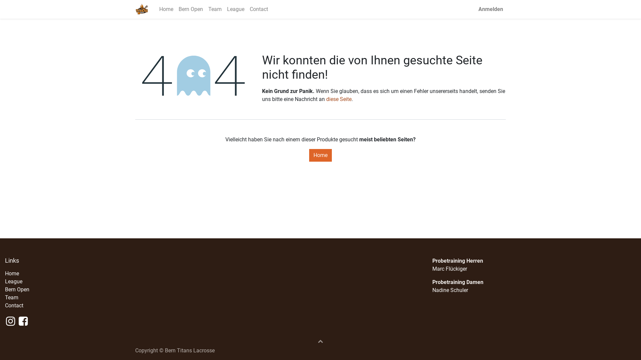 The image size is (641, 360). Describe the element at coordinates (191, 9) in the screenshot. I see `Bern Open` at that location.